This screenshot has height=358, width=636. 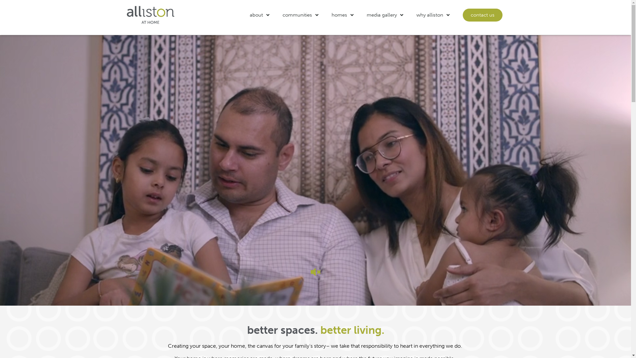 I want to click on why alliston, so click(x=433, y=15).